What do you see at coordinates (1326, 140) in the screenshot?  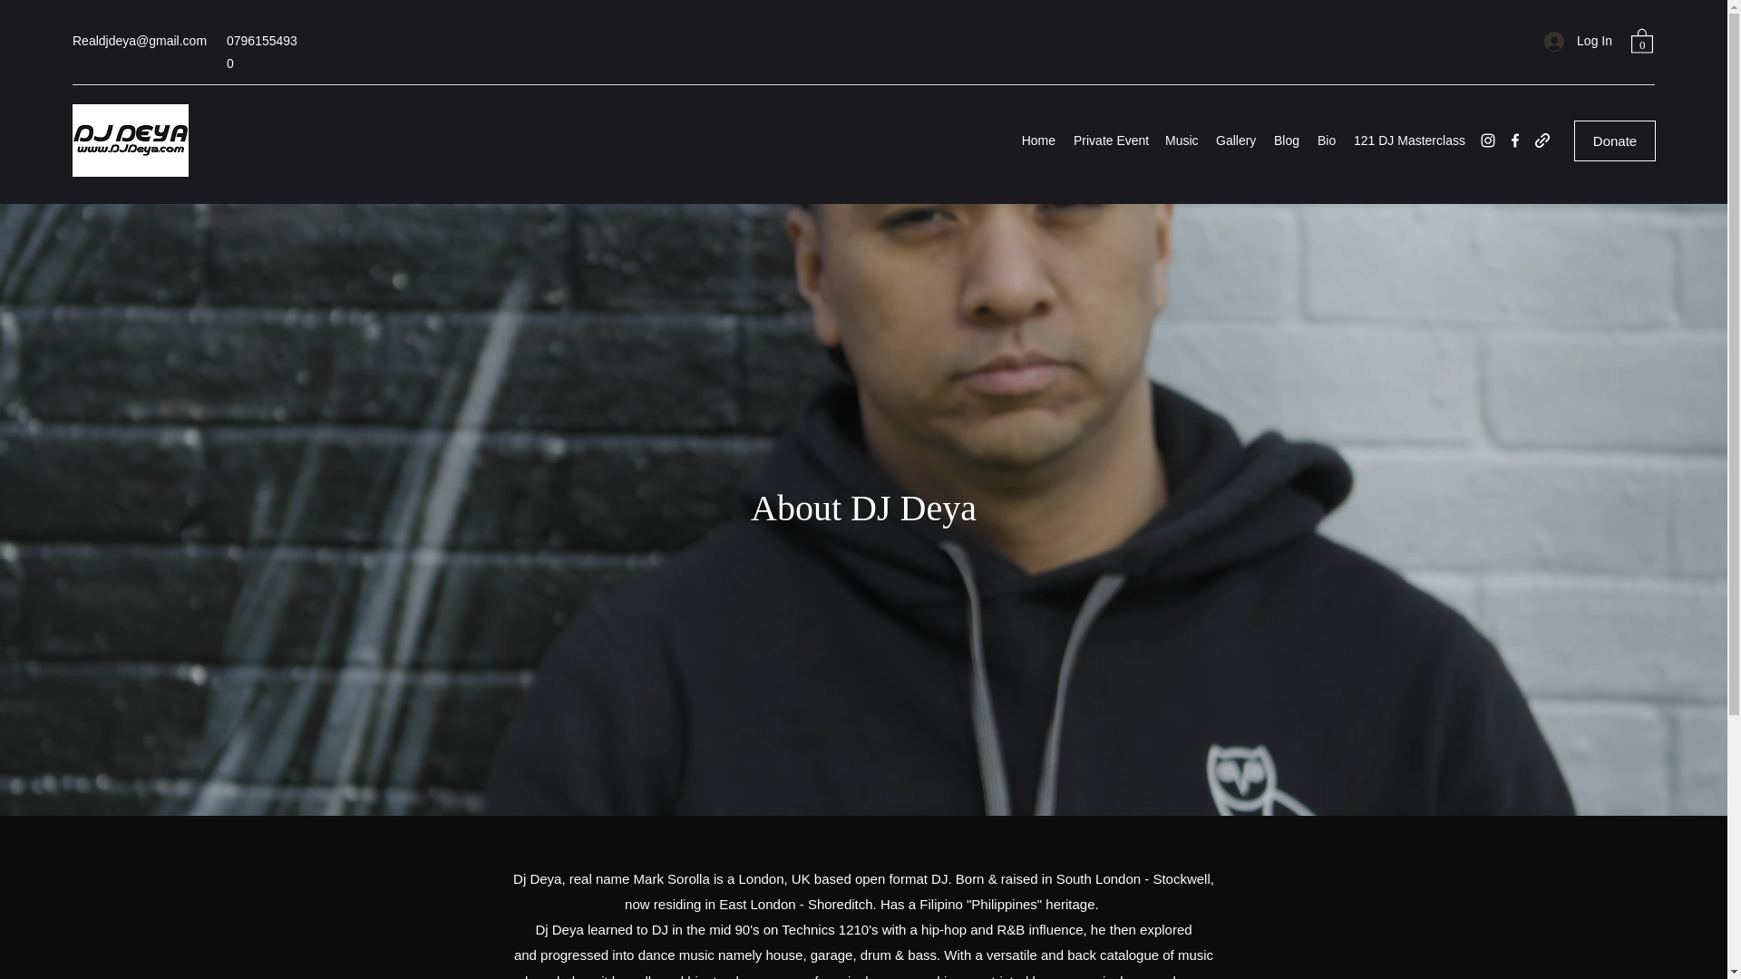 I see `Bio` at bounding box center [1326, 140].